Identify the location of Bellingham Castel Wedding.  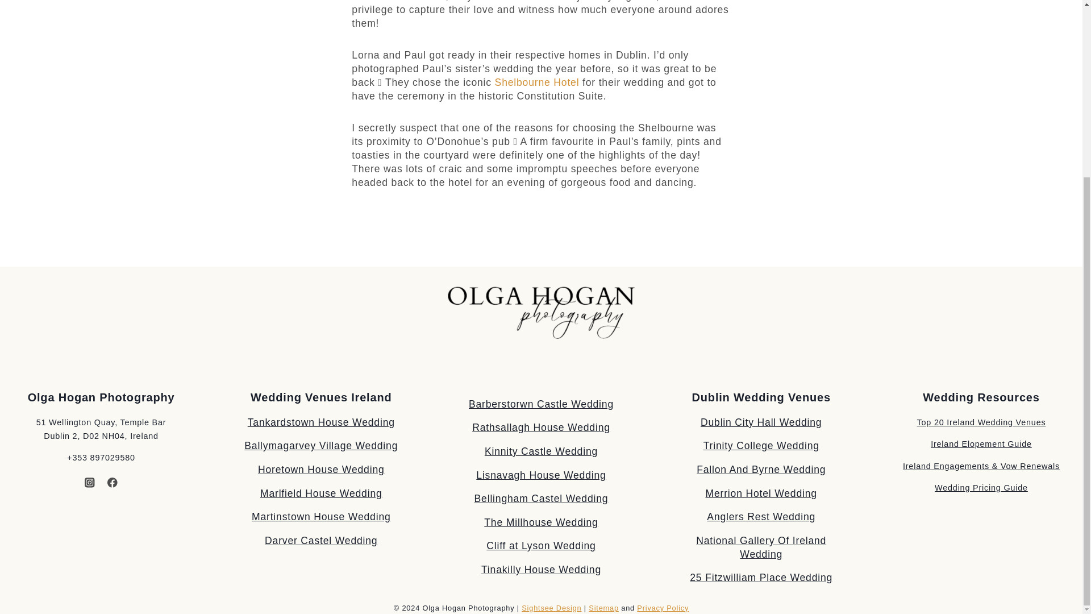
(542, 498).